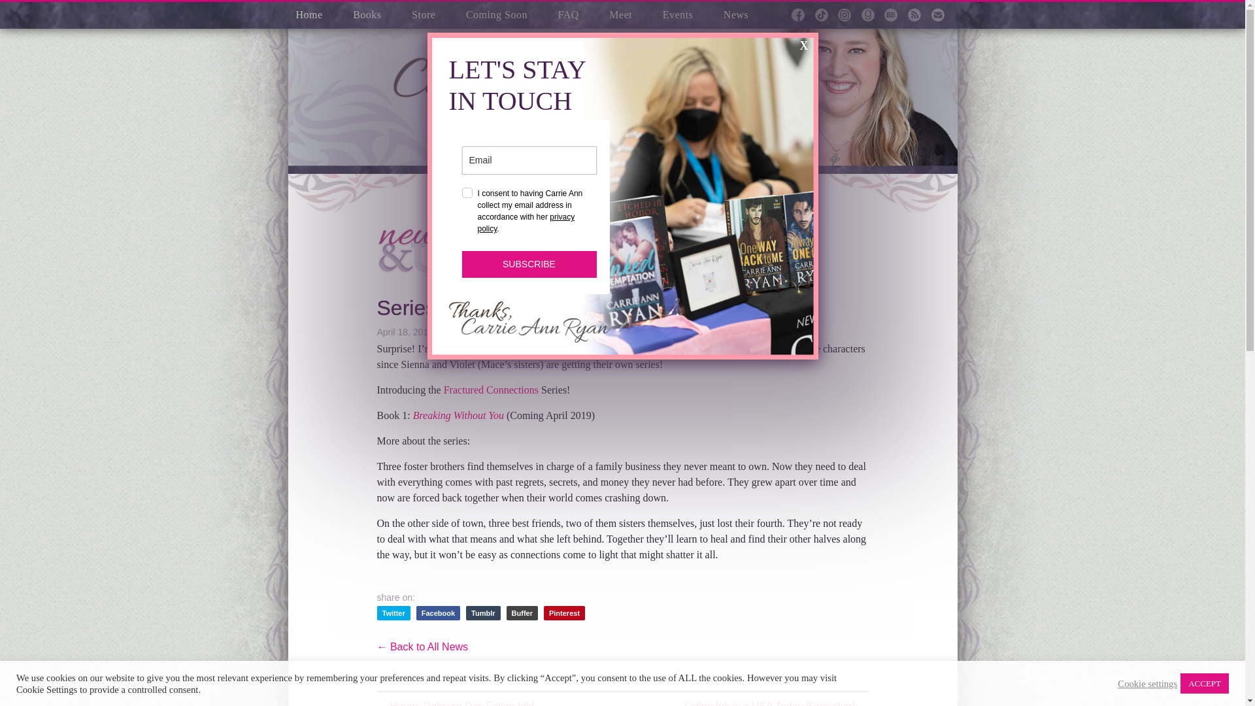 Image resolution: width=1255 pixels, height=706 pixels. I want to click on content updates, so click(643, 181).